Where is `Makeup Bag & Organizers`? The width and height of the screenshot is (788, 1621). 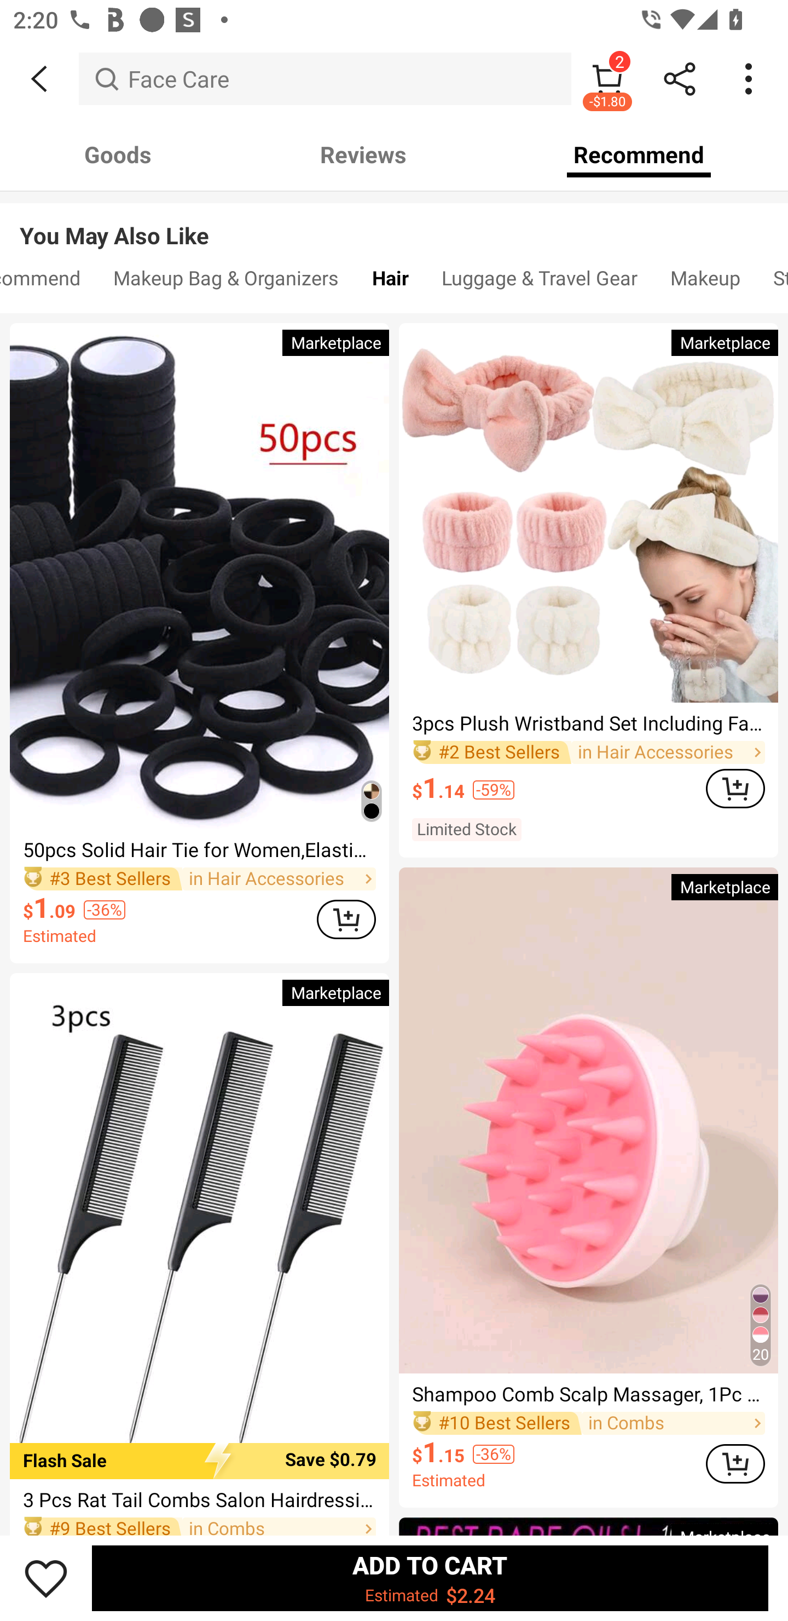 Makeup Bag & Organizers is located at coordinates (226, 283).